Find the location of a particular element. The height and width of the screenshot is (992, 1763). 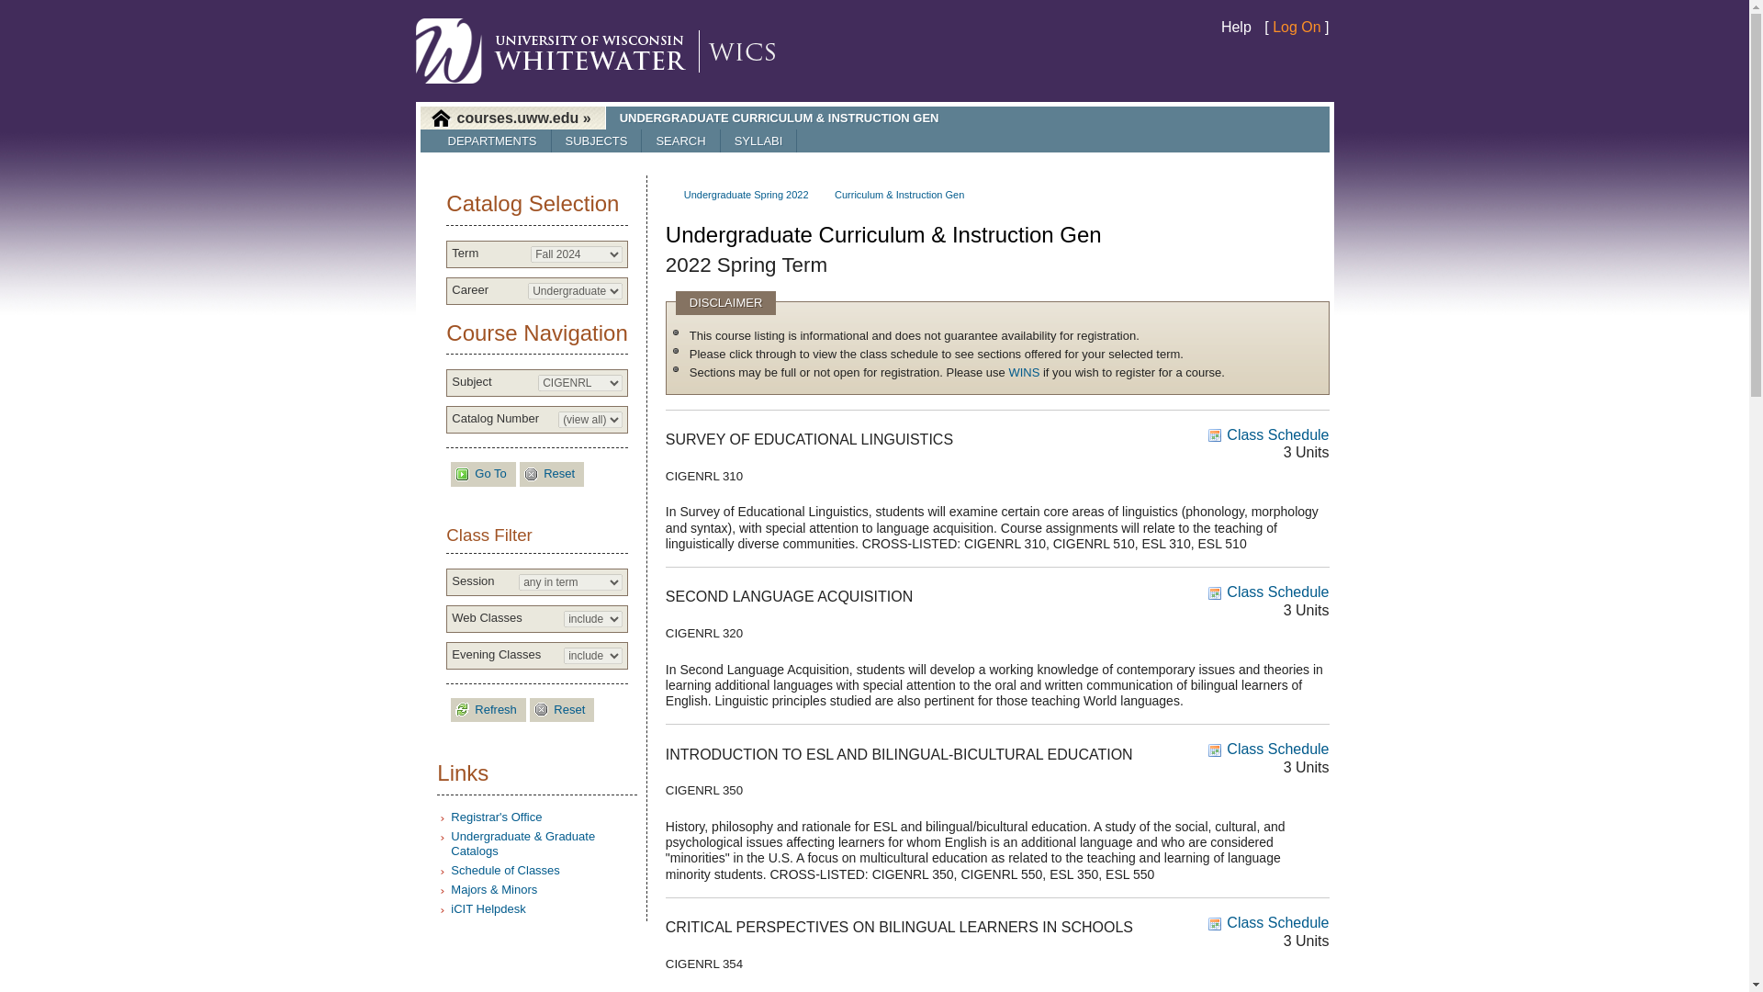

Class Schedule is located at coordinates (1268, 592).